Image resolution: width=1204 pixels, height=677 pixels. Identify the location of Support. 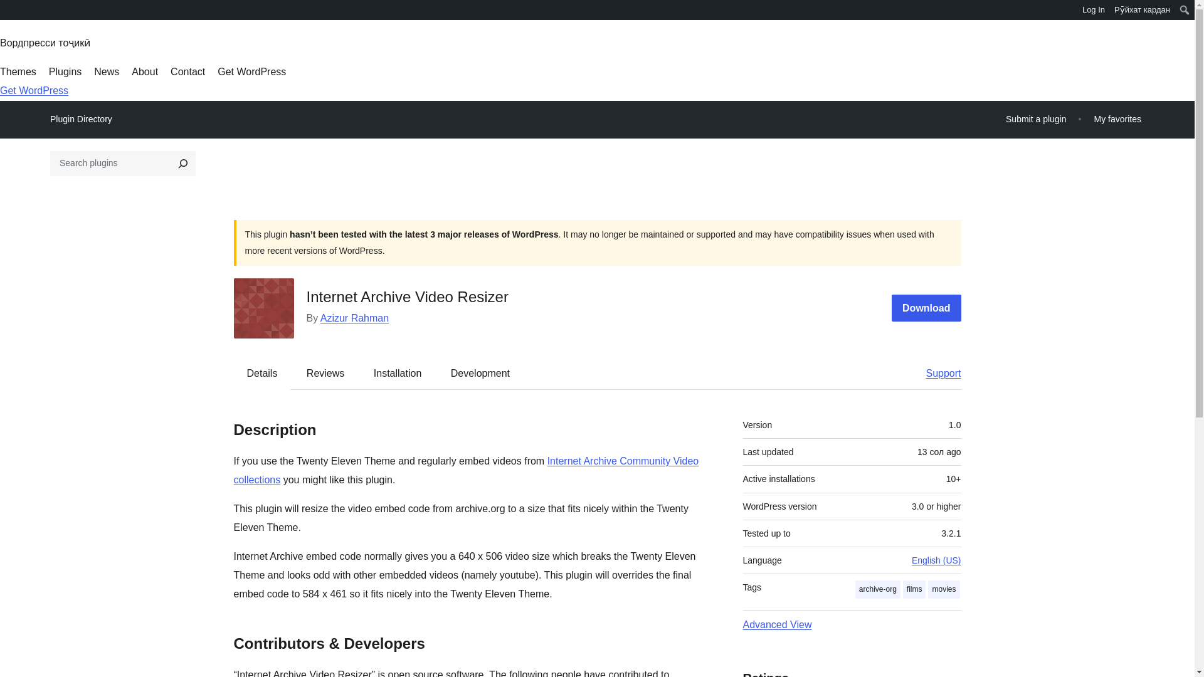
(937, 372).